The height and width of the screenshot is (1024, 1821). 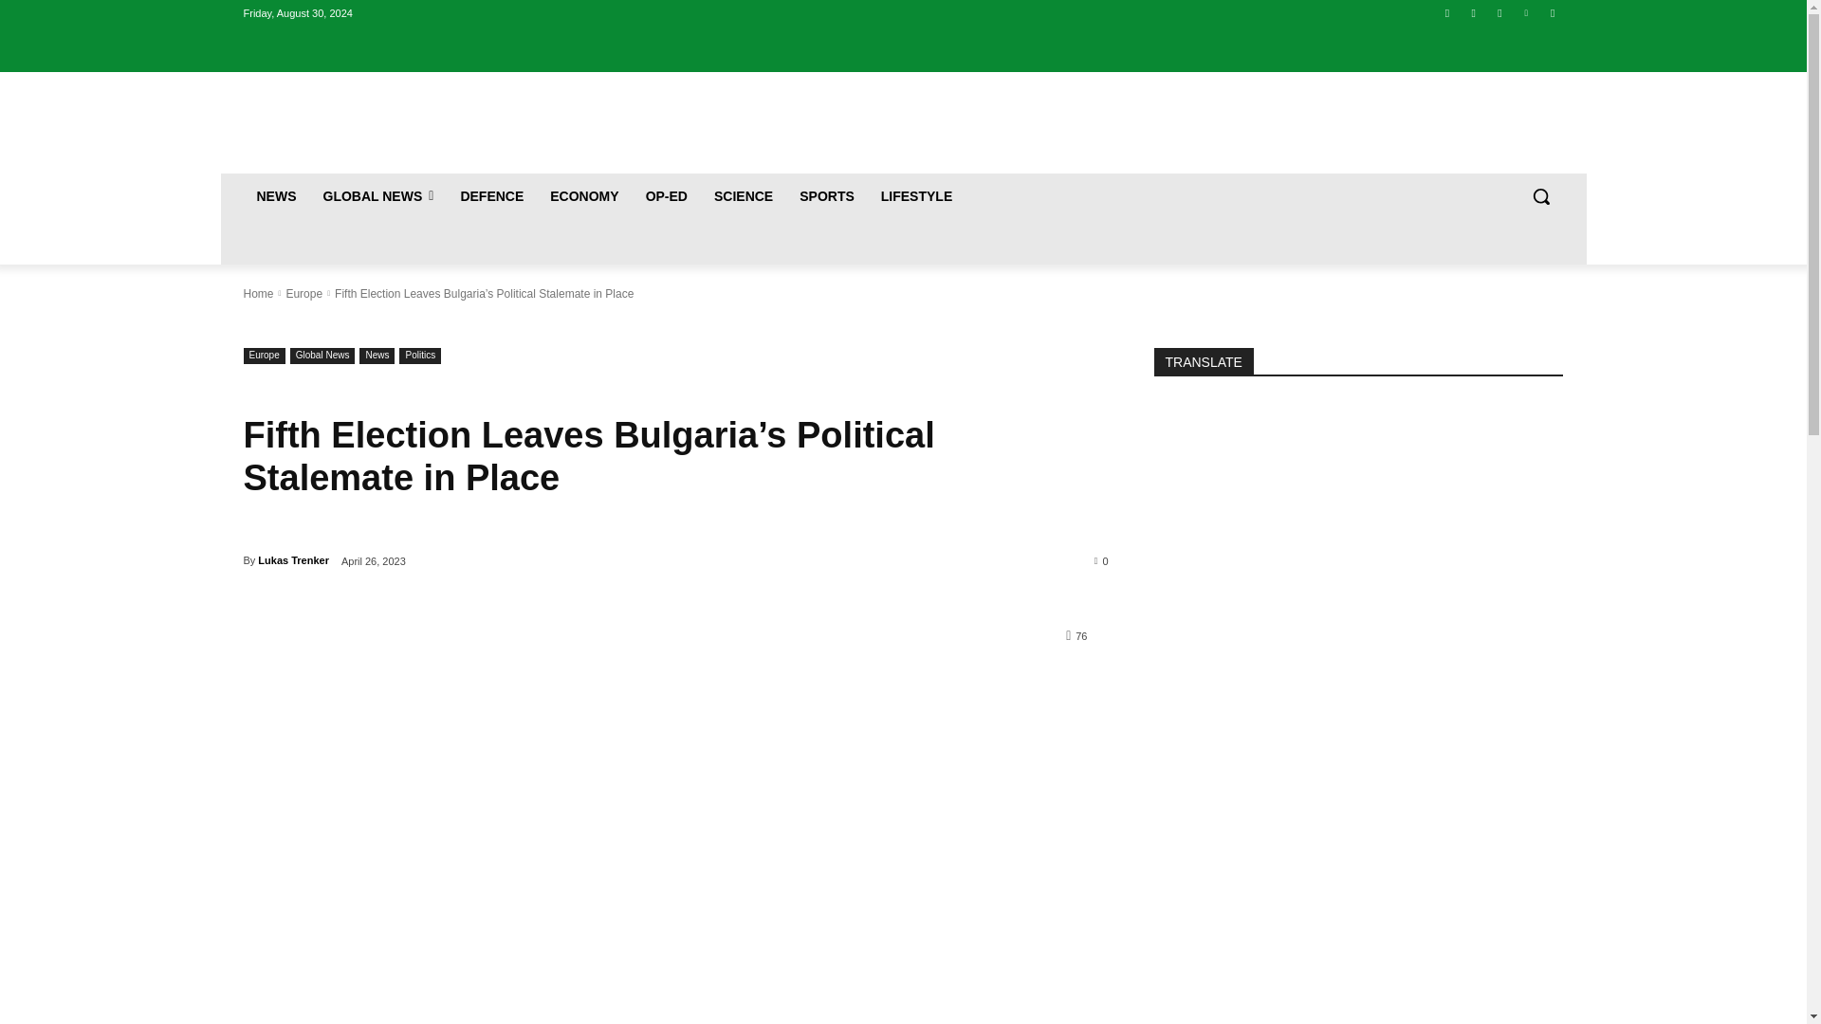 I want to click on Youtube, so click(x=1554, y=12).